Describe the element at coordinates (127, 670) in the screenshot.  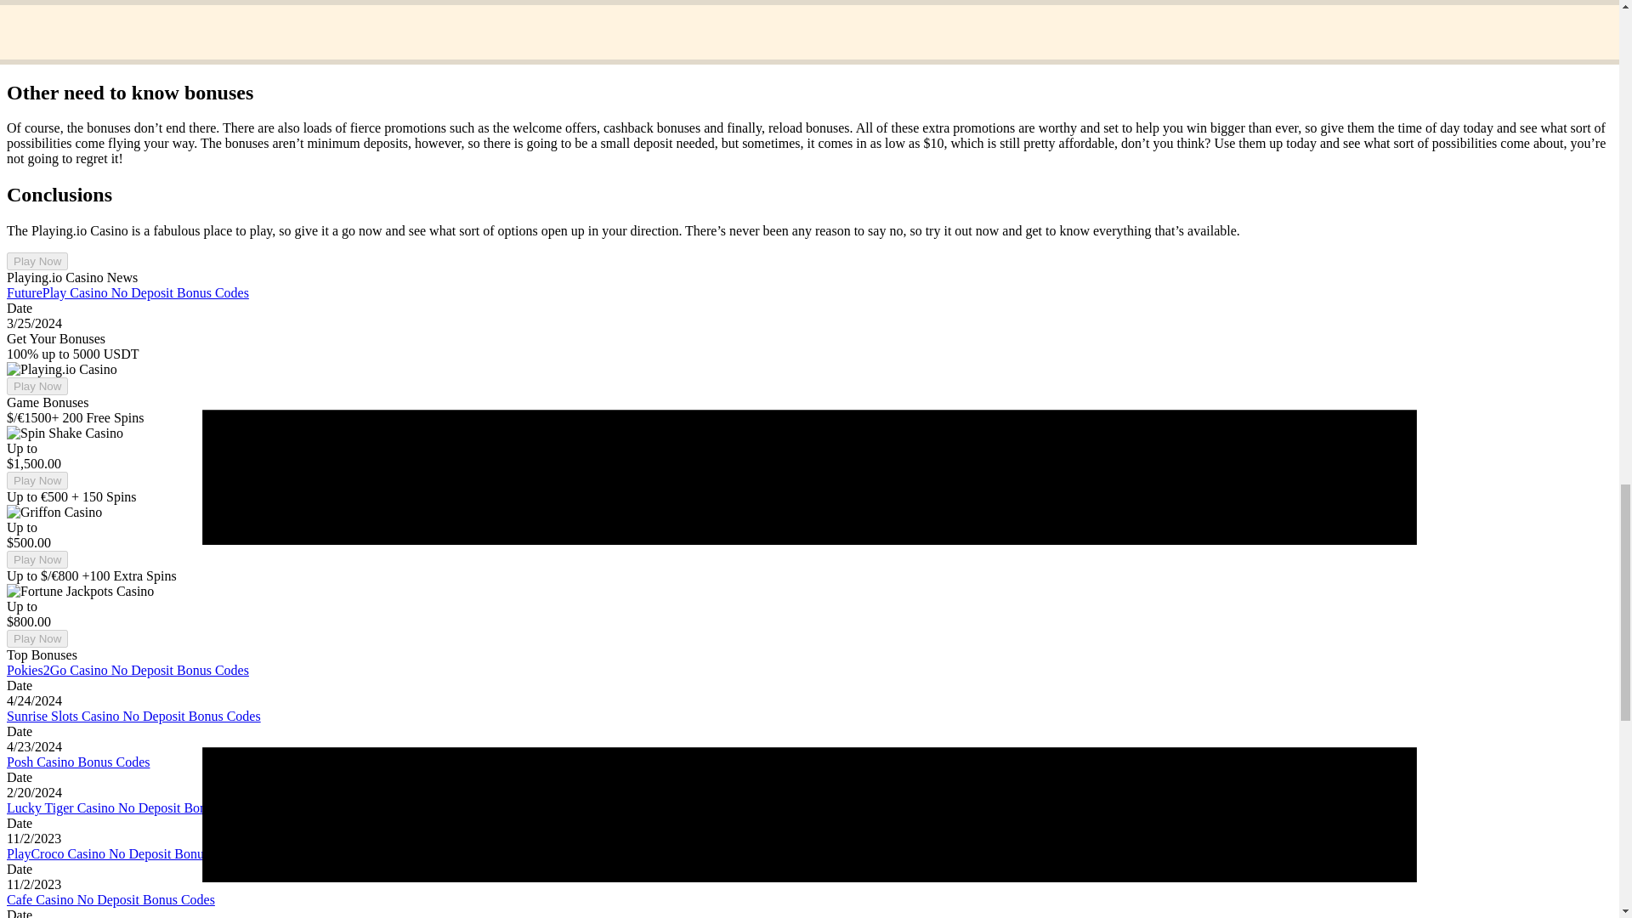
I see `Pokies2Go Casino No Deposit Bonus Codes` at that location.